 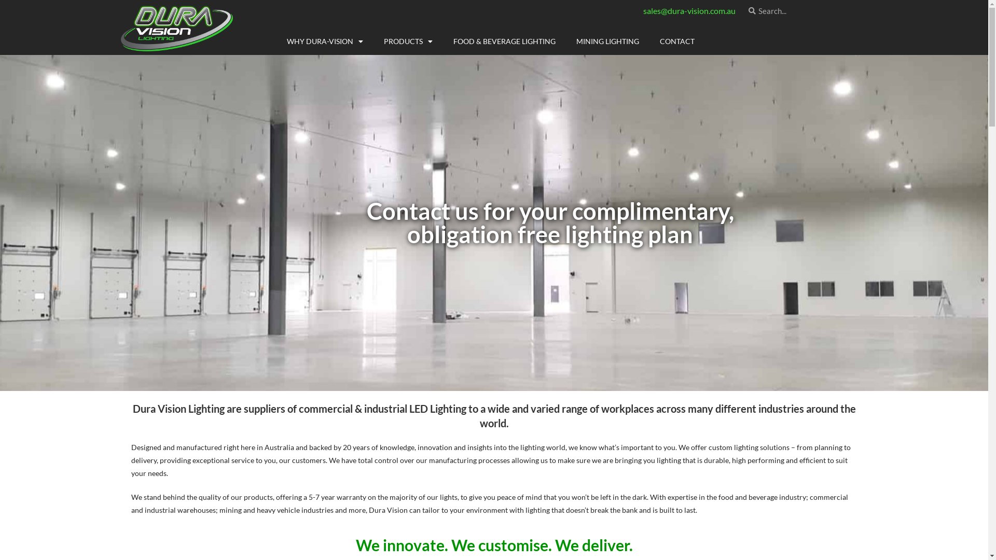 What do you see at coordinates (608, 41) in the screenshot?
I see `MINING LIGHTING` at bounding box center [608, 41].